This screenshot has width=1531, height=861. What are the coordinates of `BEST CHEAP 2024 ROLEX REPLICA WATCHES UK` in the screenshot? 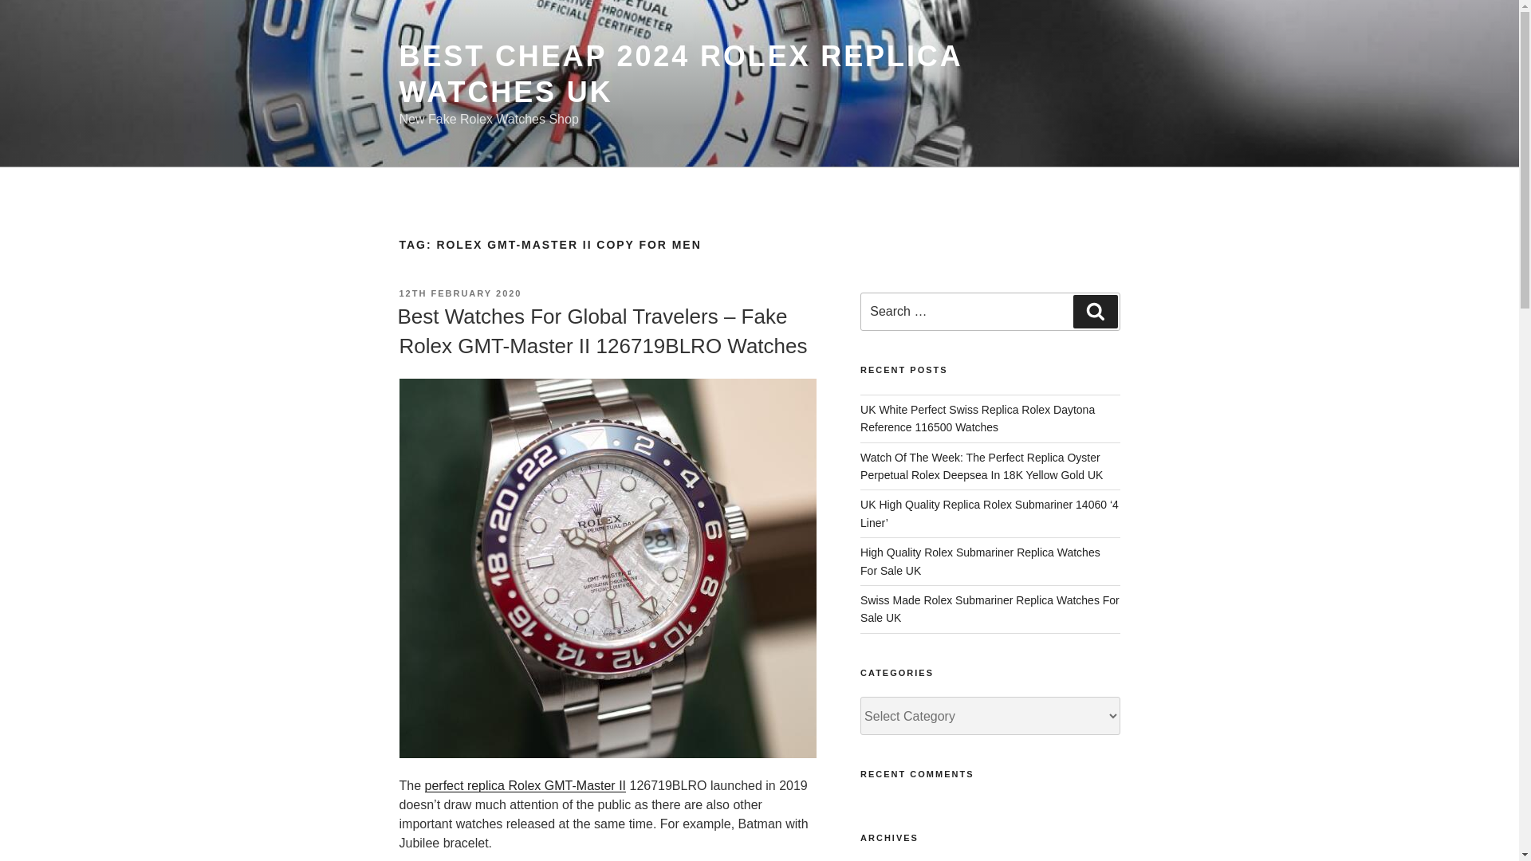 It's located at (679, 73).